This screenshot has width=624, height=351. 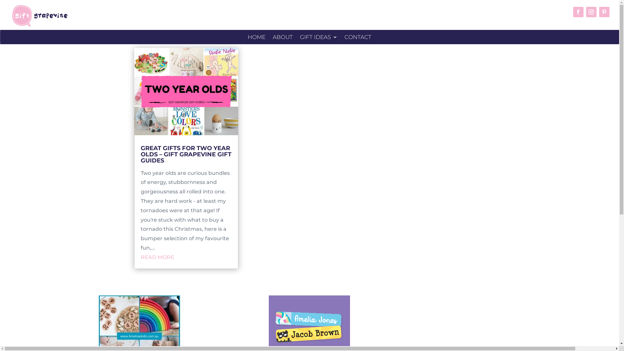 What do you see at coordinates (318, 38) in the screenshot?
I see `GIFT IDEAS` at bounding box center [318, 38].